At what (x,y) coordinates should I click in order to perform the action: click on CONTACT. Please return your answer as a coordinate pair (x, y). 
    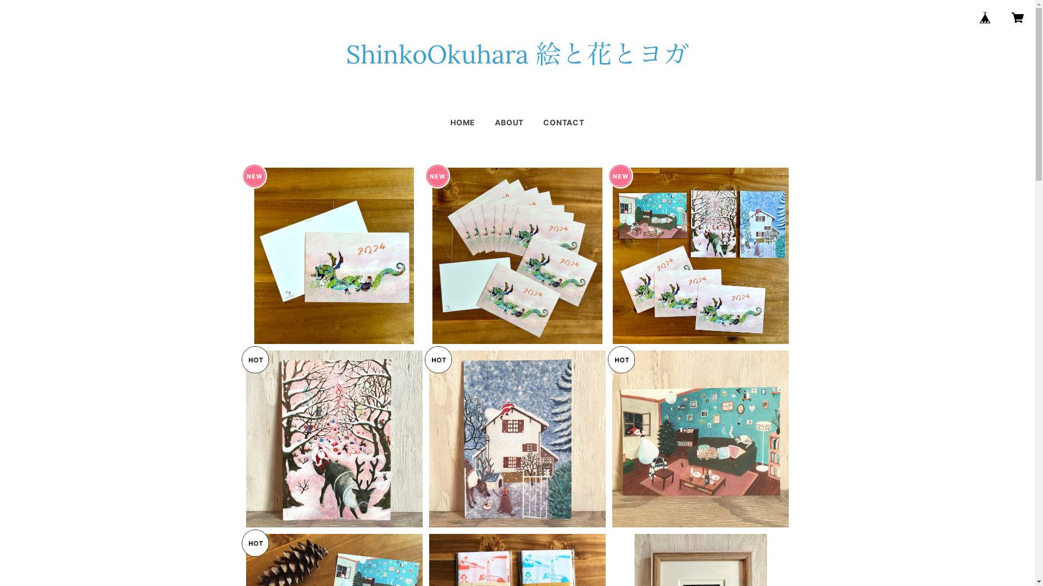
    Looking at the image, I should click on (564, 123).